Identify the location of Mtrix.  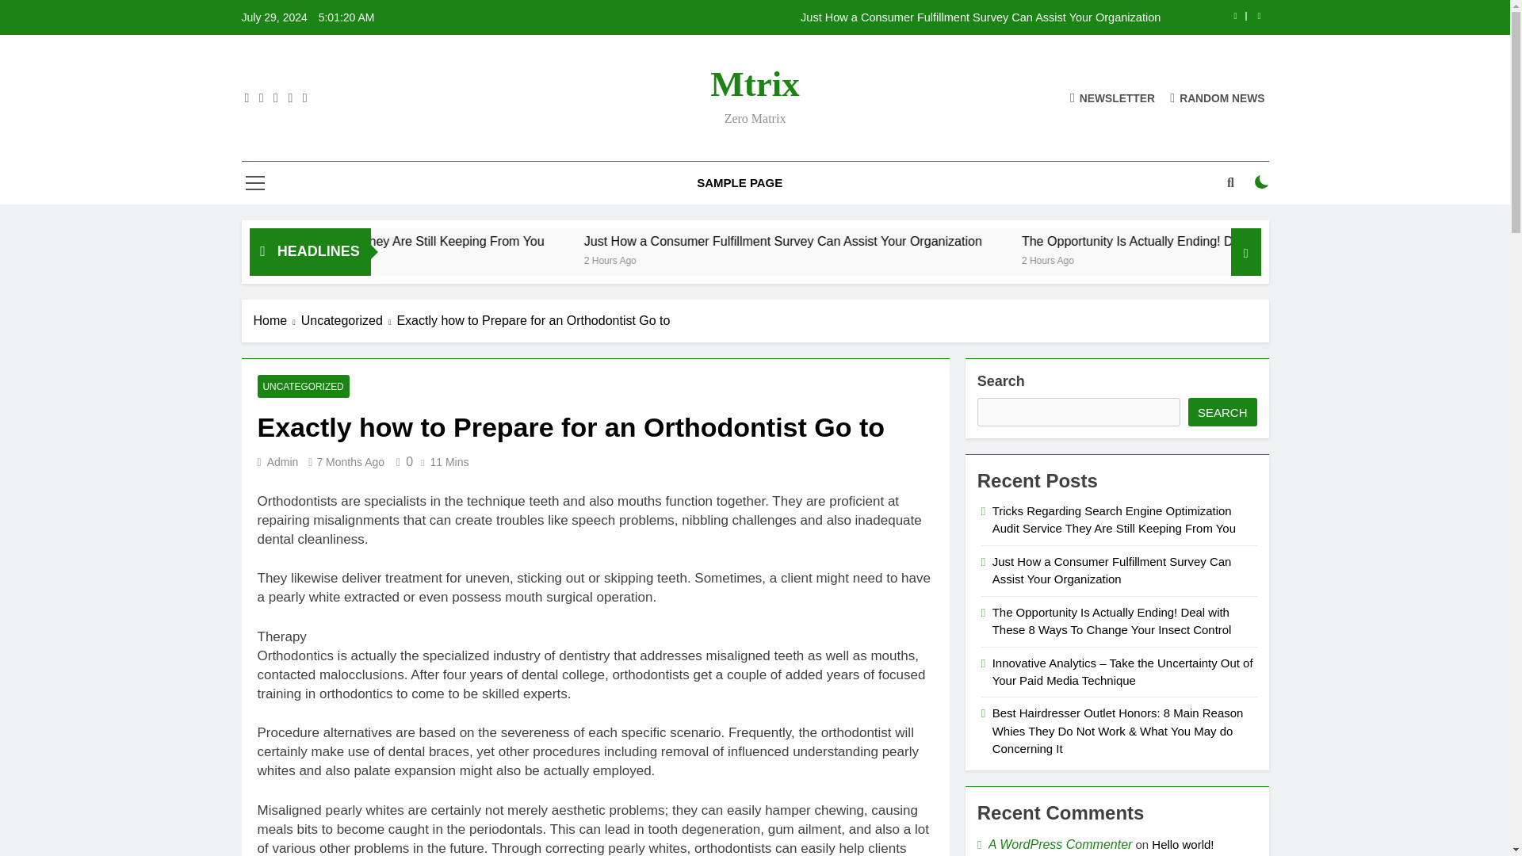
(755, 84).